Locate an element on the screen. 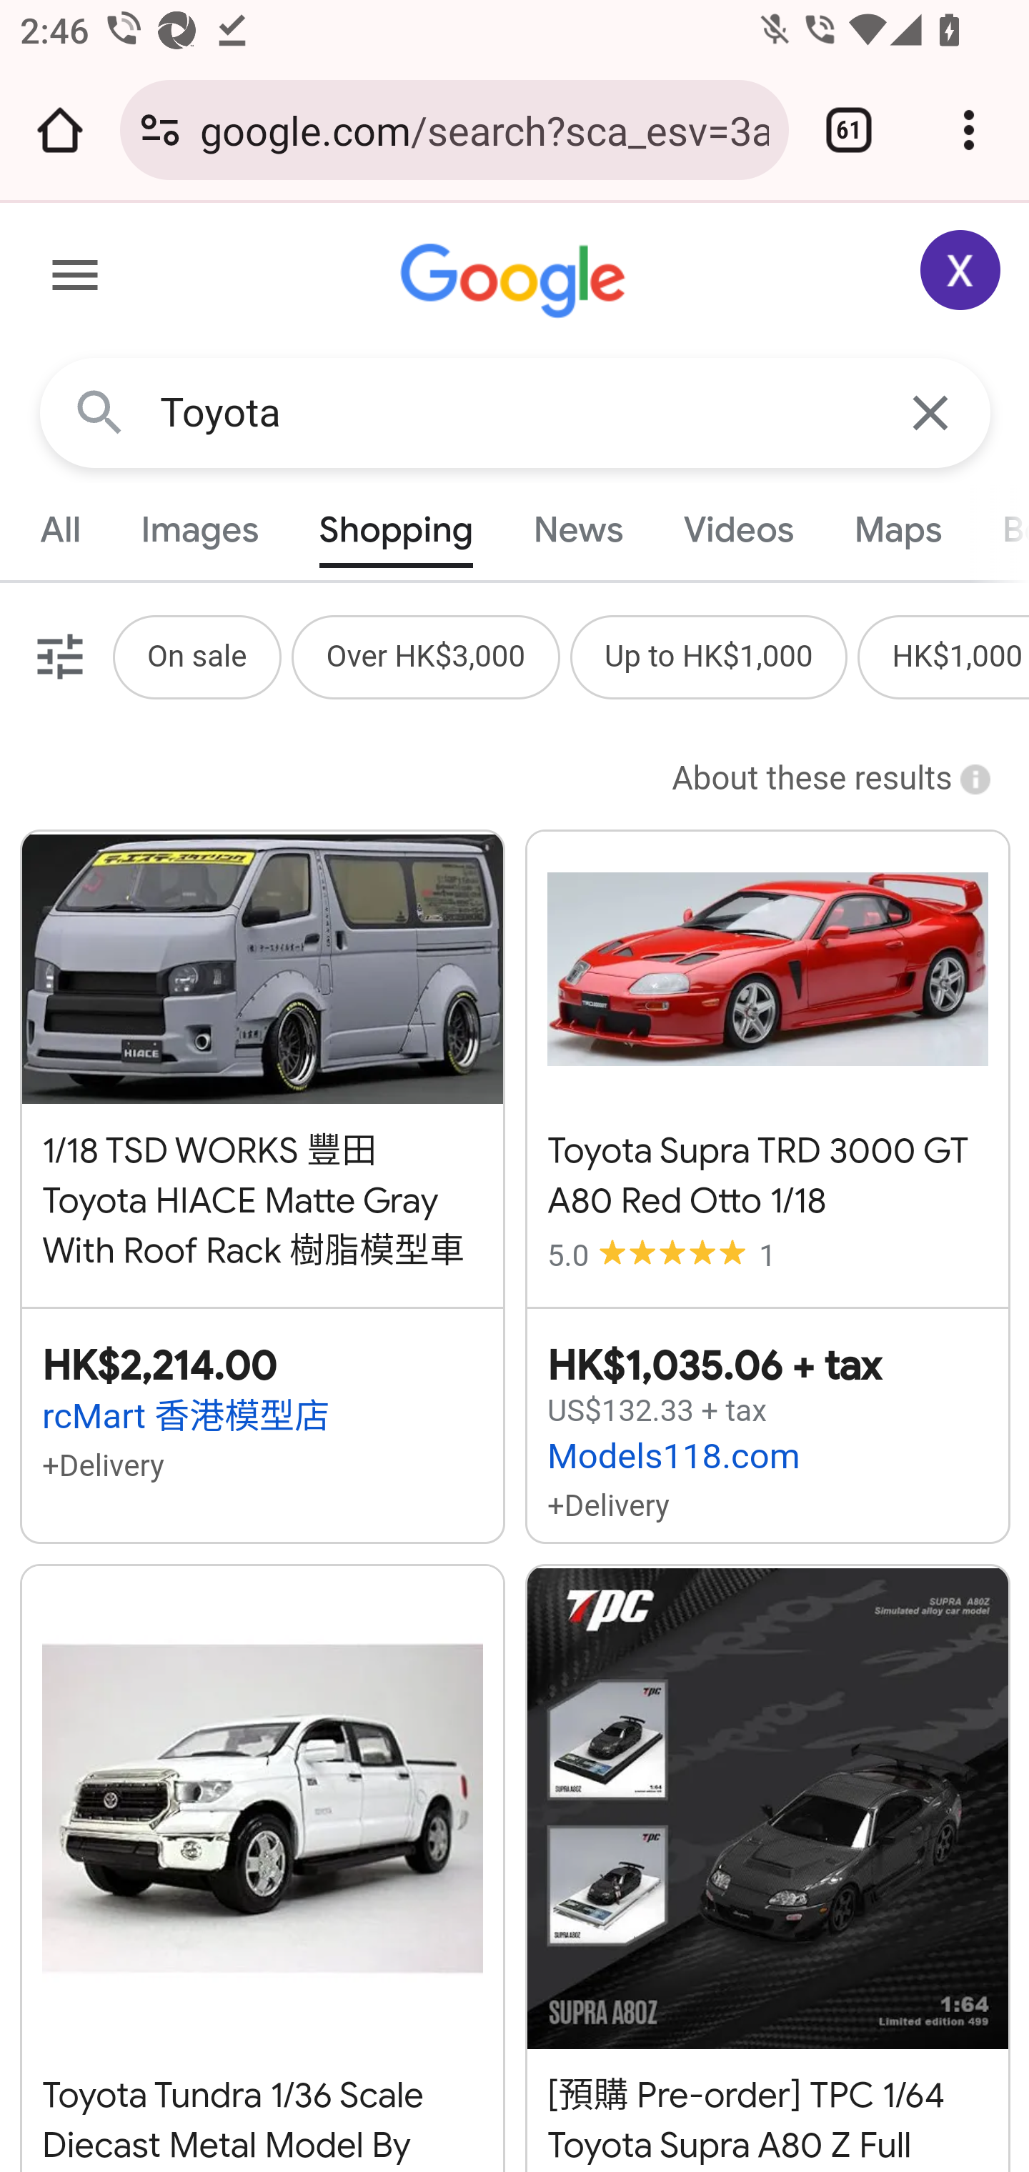 This screenshot has height=2172, width=1029. Google Search is located at coordinates (100, 412).